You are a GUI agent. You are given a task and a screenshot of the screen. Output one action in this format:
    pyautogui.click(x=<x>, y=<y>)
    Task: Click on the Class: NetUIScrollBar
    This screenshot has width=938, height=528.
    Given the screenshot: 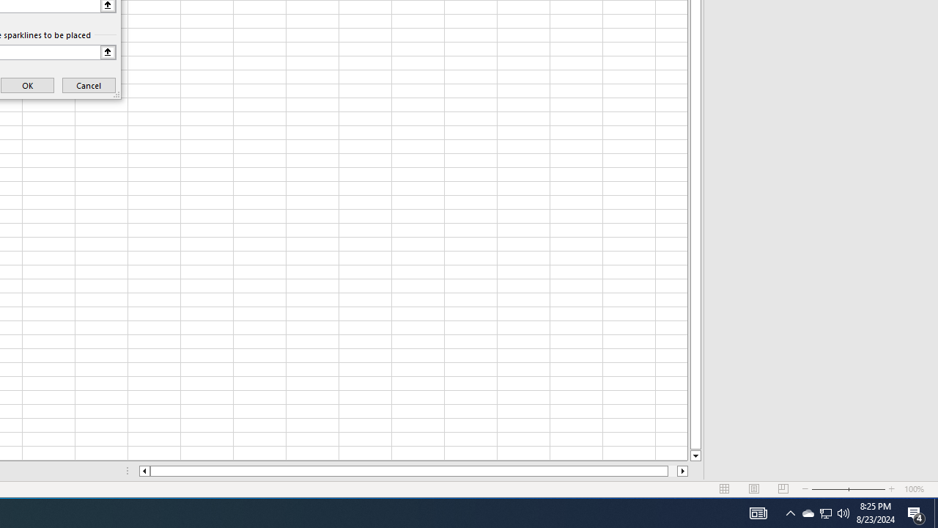 What is the action you would take?
    pyautogui.click(x=413, y=471)
    